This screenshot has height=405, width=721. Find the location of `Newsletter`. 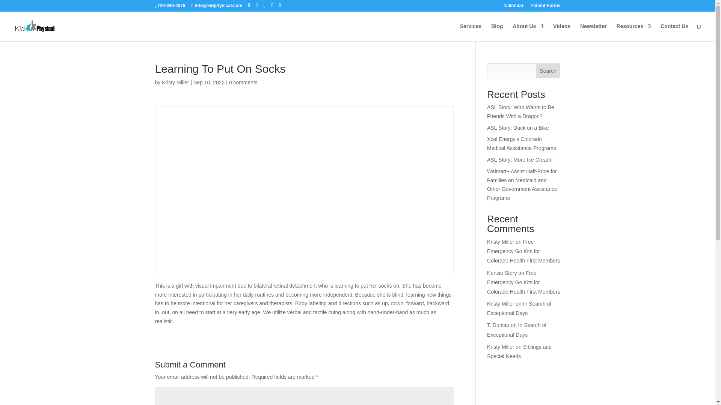

Newsletter is located at coordinates (593, 32).